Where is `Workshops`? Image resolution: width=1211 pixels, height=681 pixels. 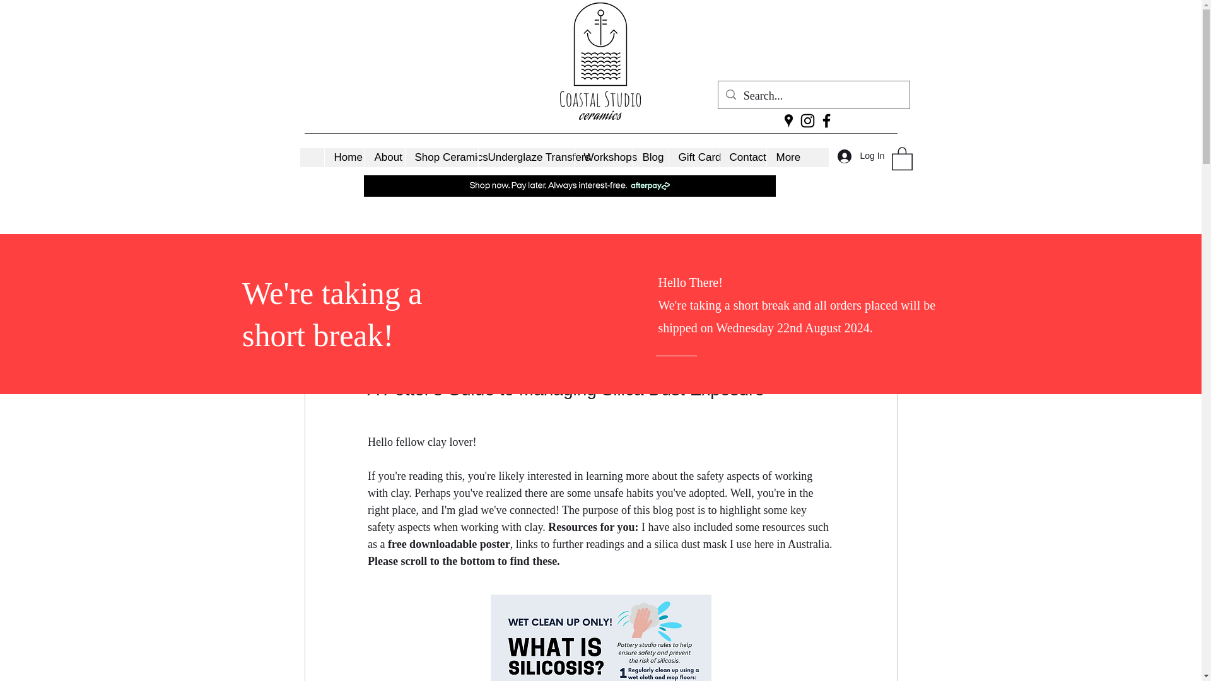
Workshops is located at coordinates (603, 158).